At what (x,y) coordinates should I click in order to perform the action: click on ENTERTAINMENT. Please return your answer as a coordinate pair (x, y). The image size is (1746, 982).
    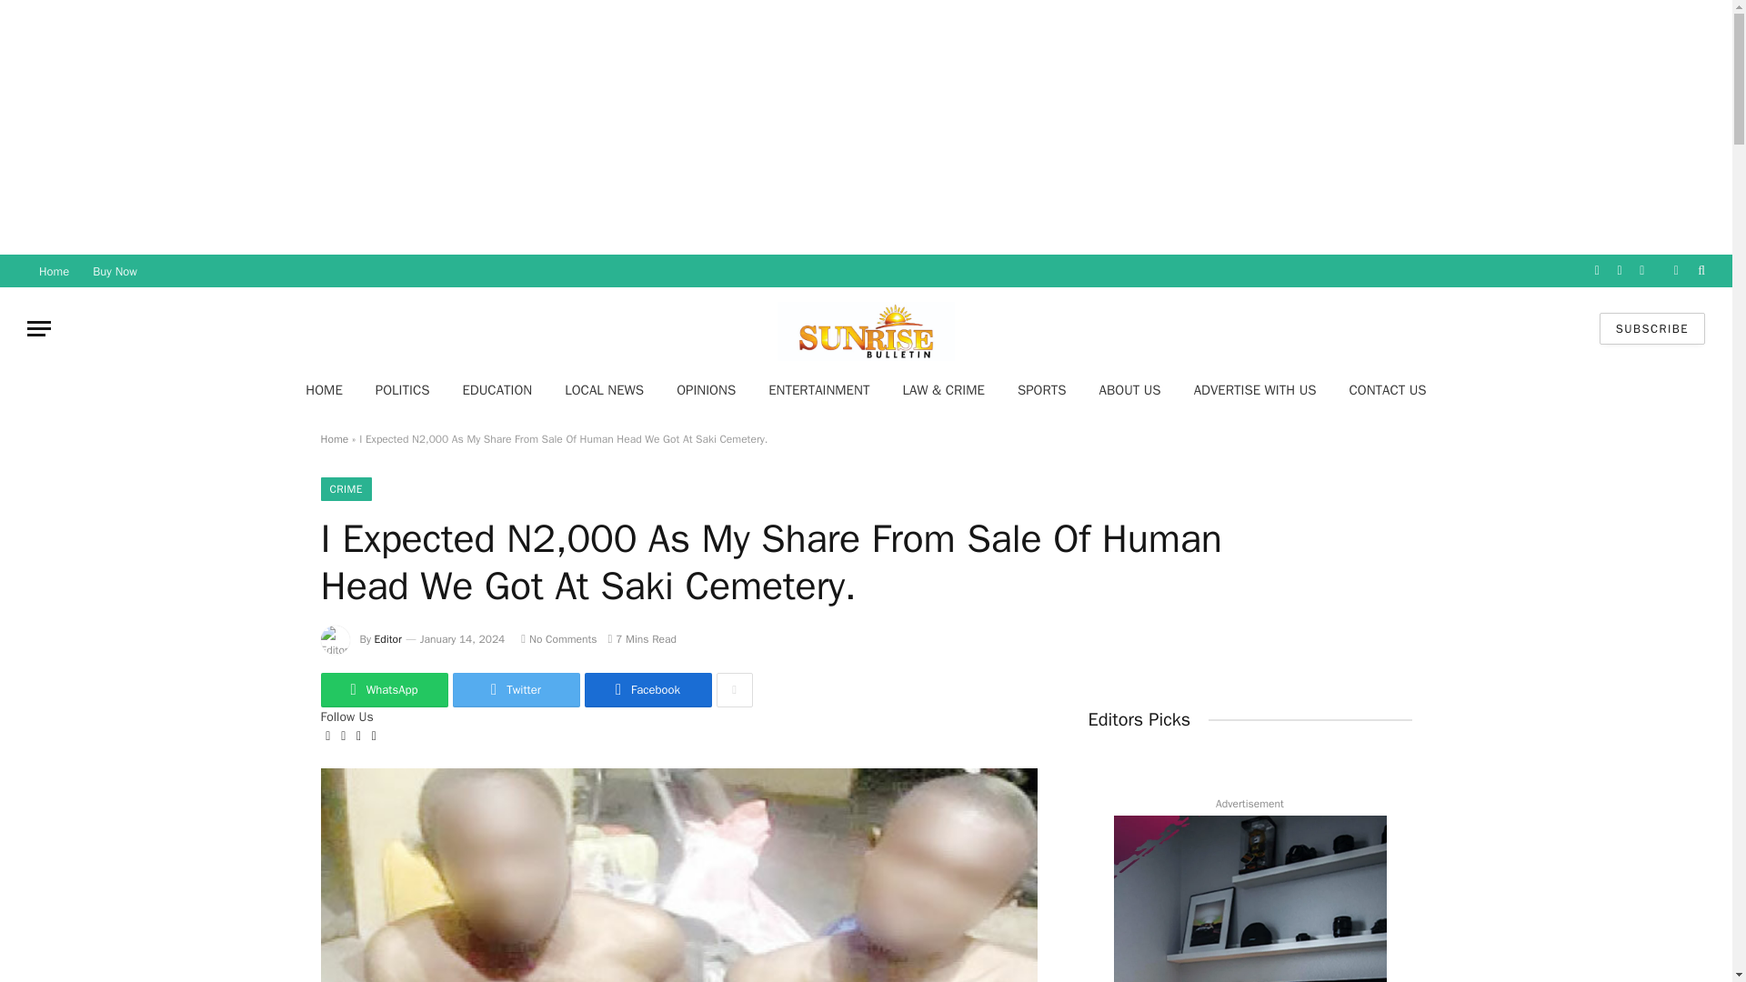
    Looking at the image, I should click on (818, 389).